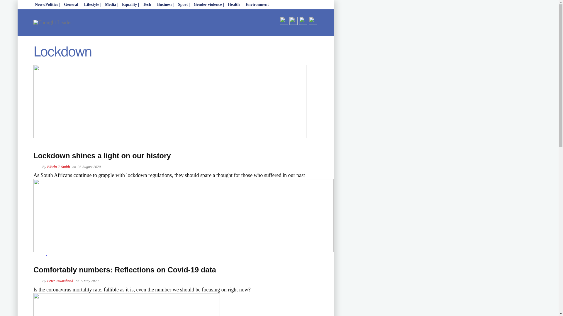  I want to click on Business, so click(165, 5).